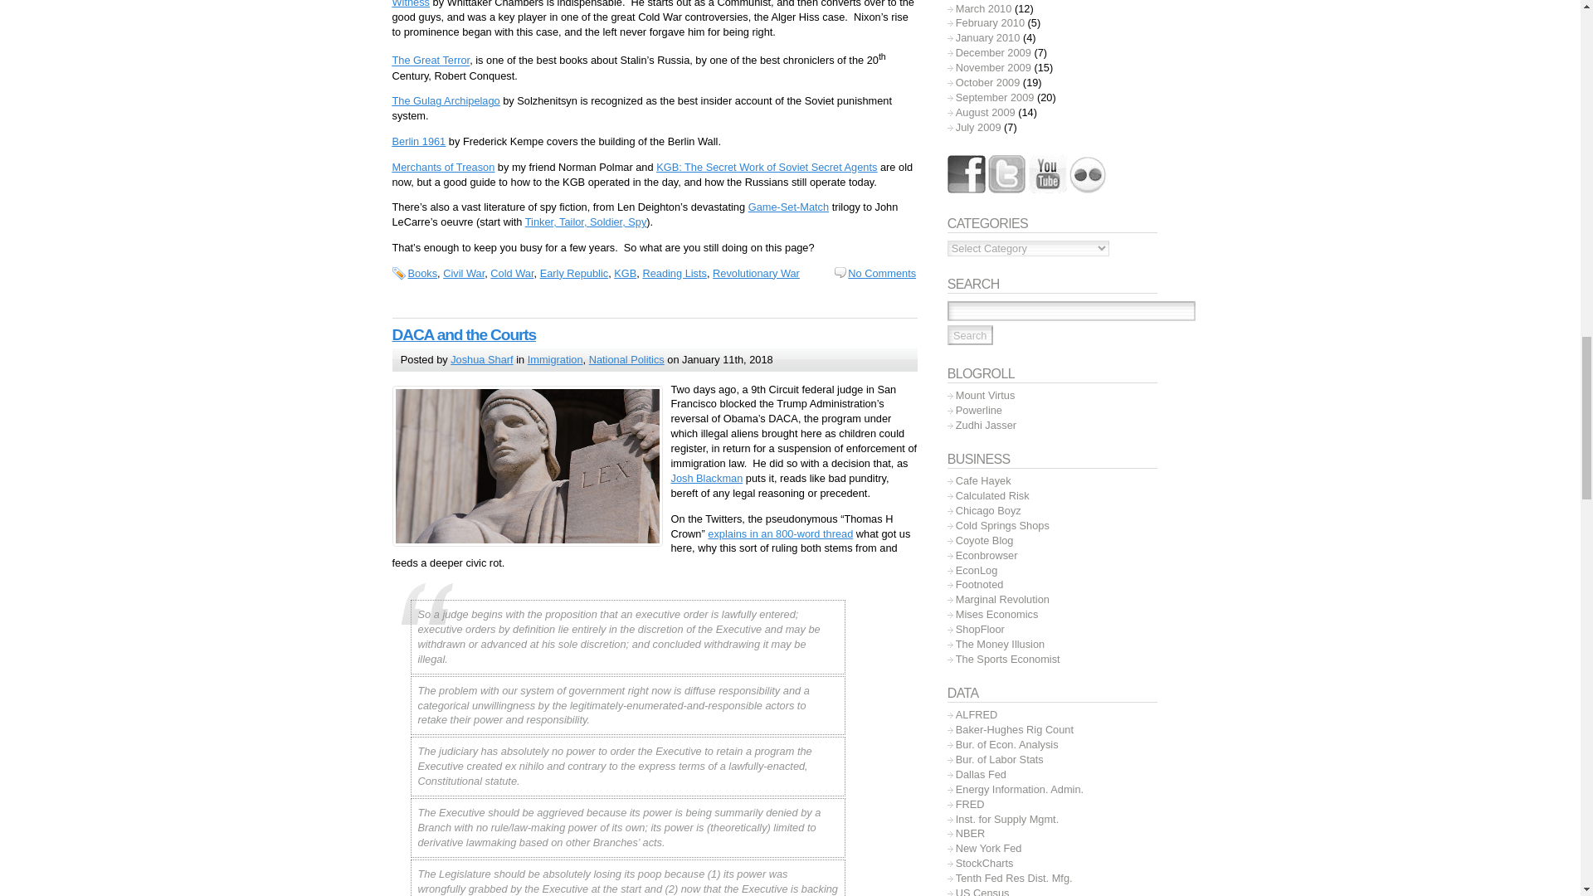 This screenshot has height=896, width=1593. I want to click on The Gulag Archipelago, so click(446, 100).